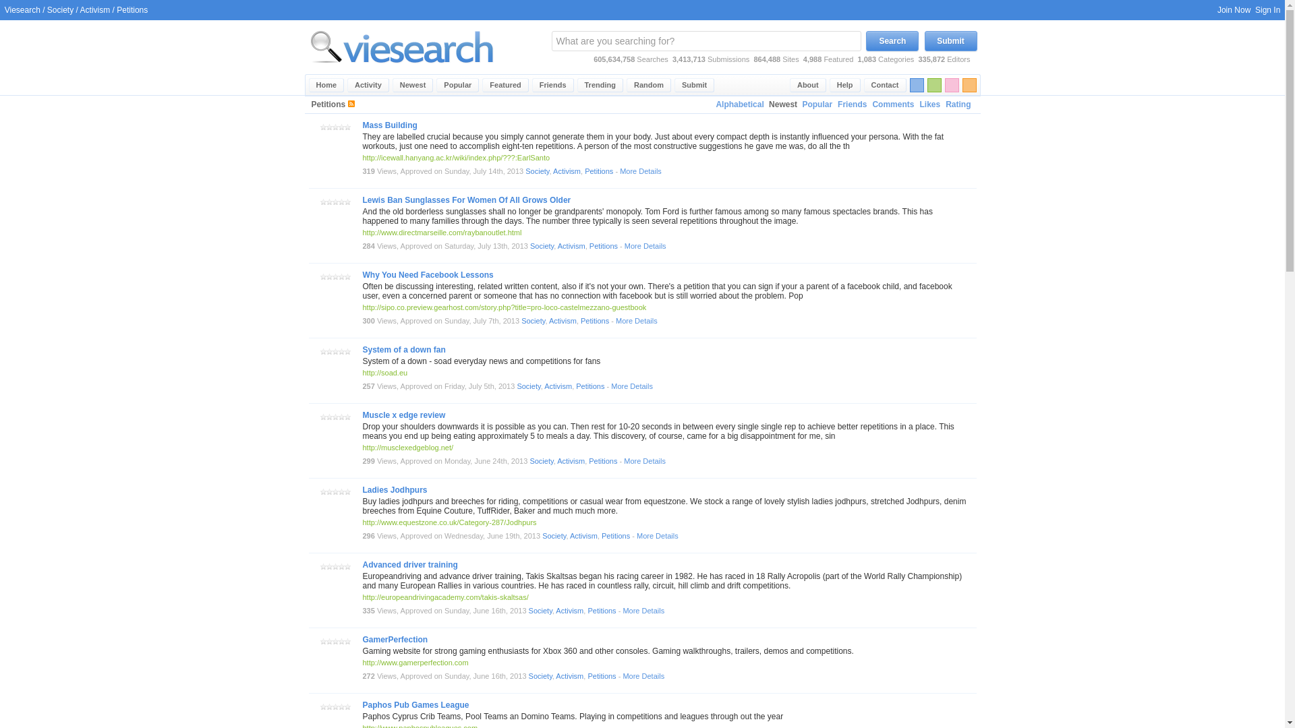  I want to click on Viesearch - Human Powered Search Engine, so click(402, 71).